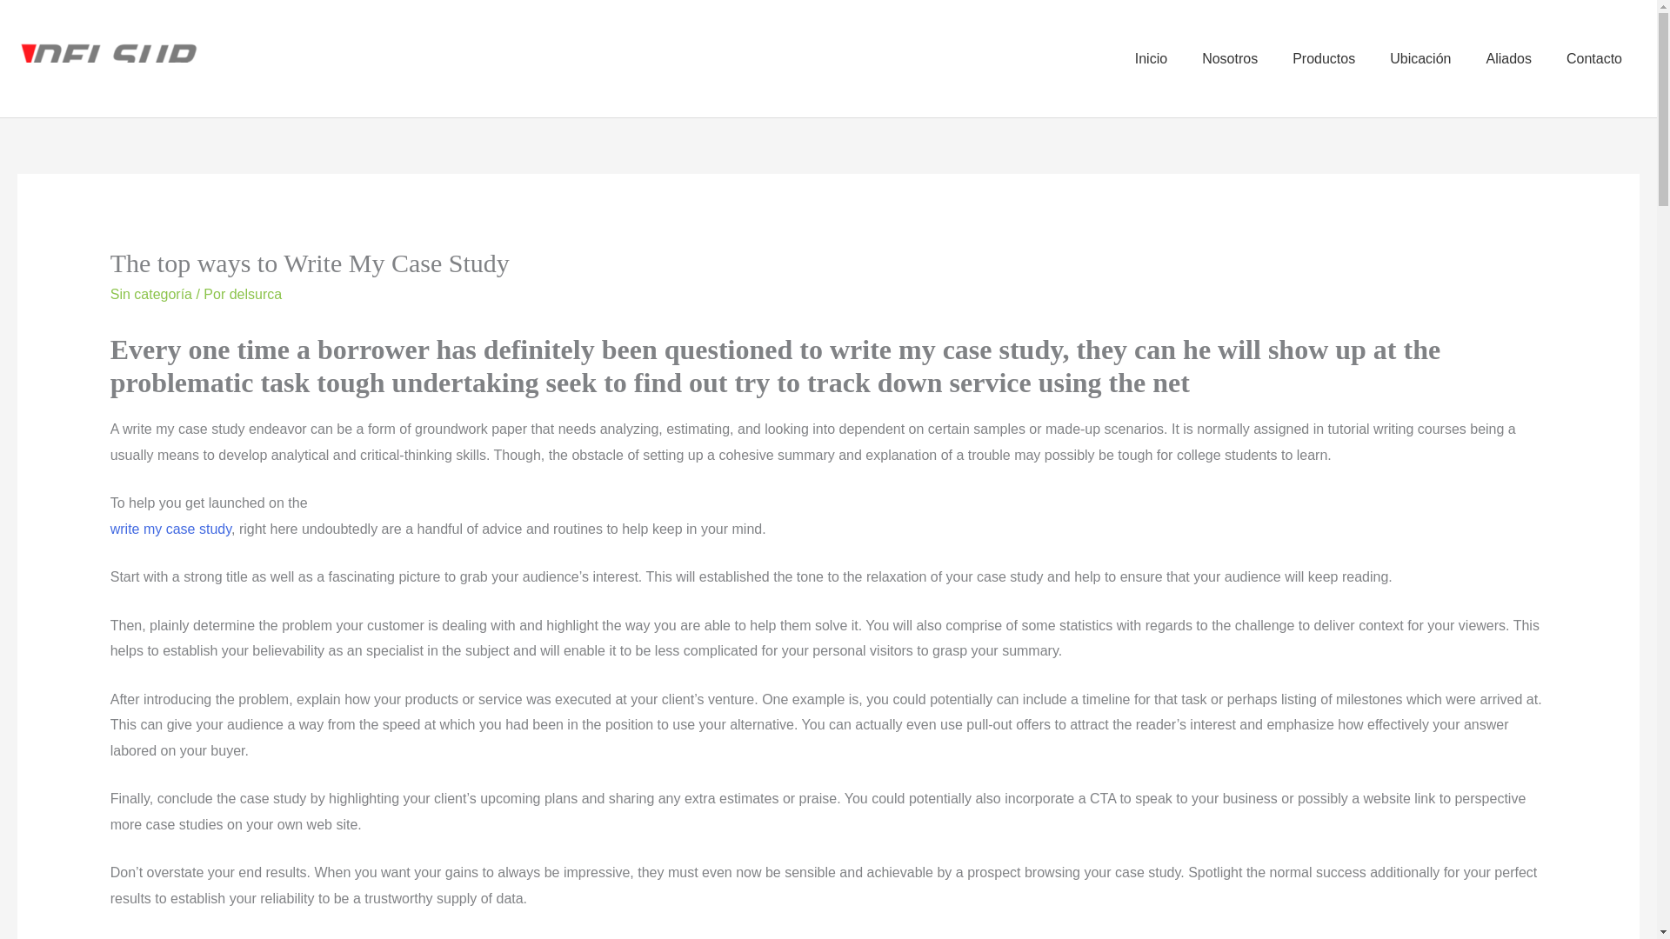 This screenshot has height=939, width=1670. Describe the element at coordinates (1507, 57) in the screenshot. I see `Aliados` at that location.